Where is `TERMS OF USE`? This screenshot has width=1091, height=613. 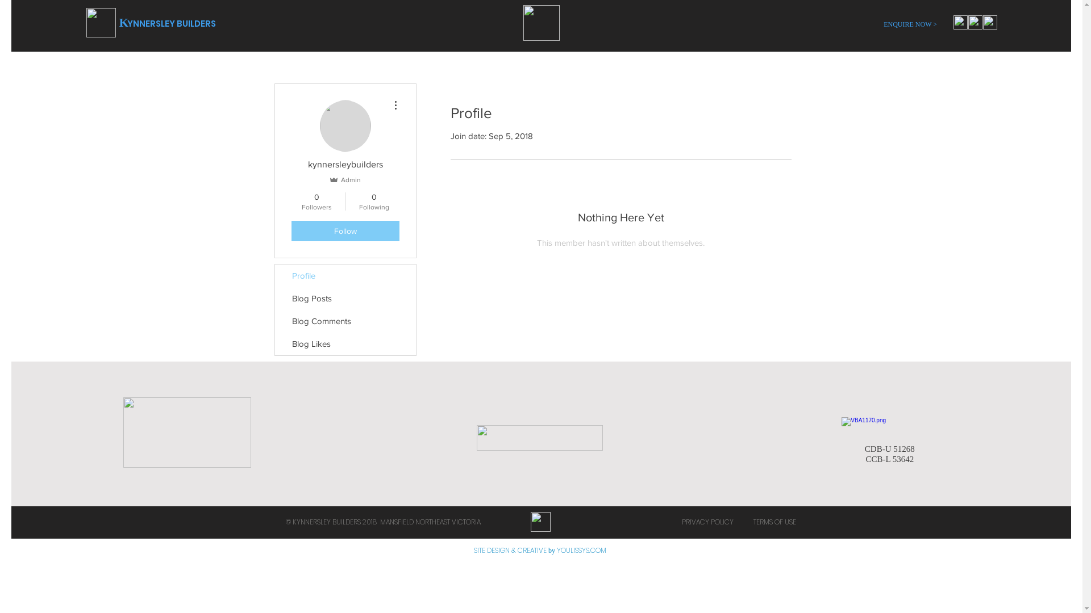
TERMS OF USE is located at coordinates (775, 522).